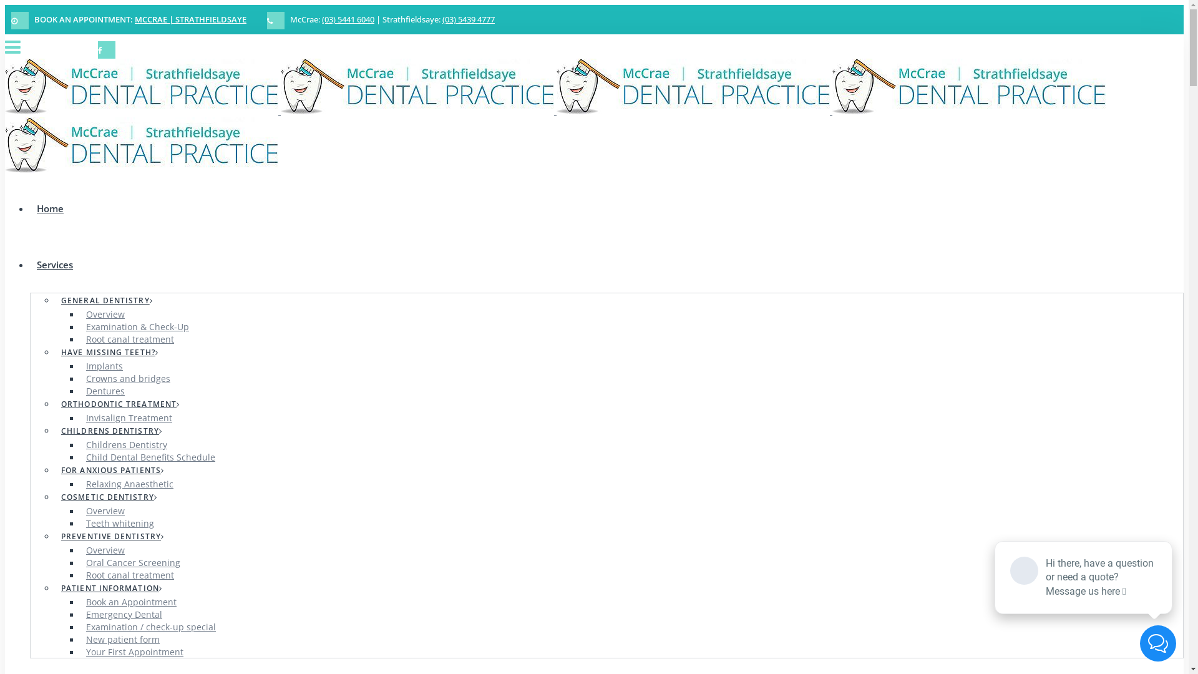 This screenshot has height=674, width=1198. Describe the element at coordinates (469, 19) in the screenshot. I see `(03) 5439 4777` at that location.